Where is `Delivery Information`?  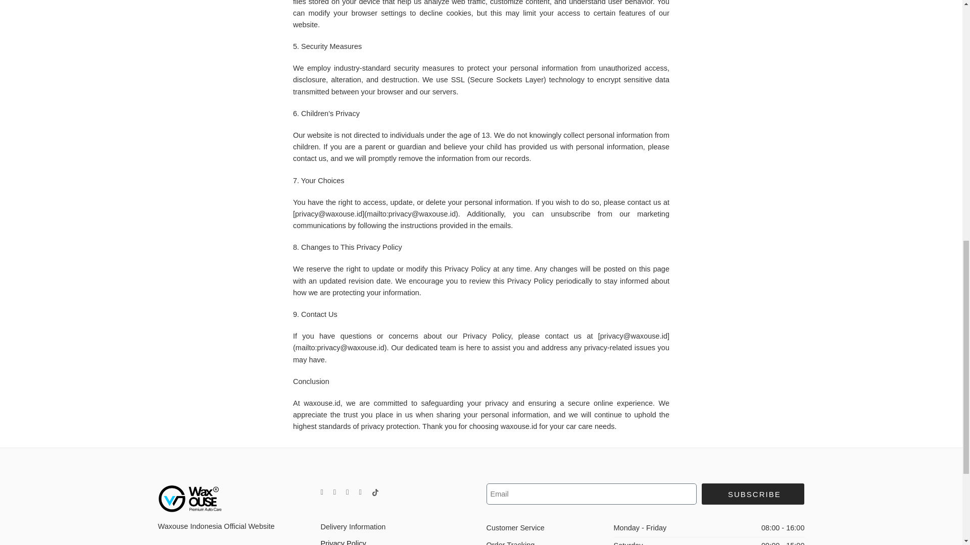 Delivery Information is located at coordinates (398, 527).